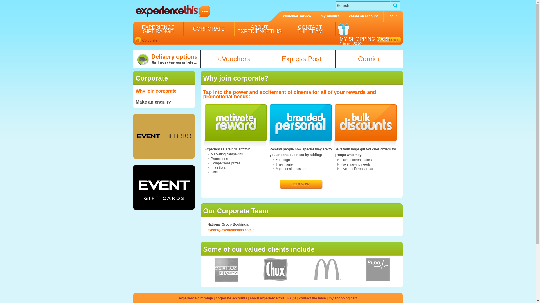 The height and width of the screenshot is (303, 540). I want to click on customer service, so click(292, 16).